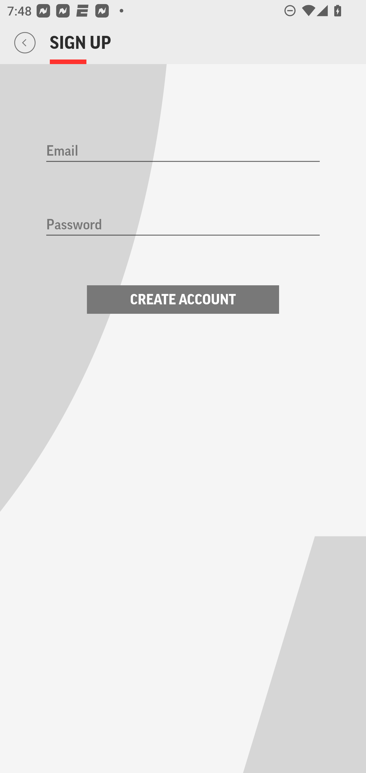 The width and height of the screenshot is (366, 773). Describe the element at coordinates (183, 300) in the screenshot. I see `CREATE ACCOUNT` at that location.